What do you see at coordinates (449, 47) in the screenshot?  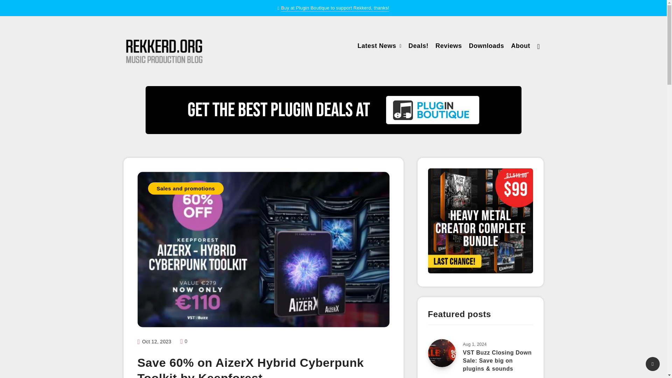 I see `Reviews` at bounding box center [449, 47].